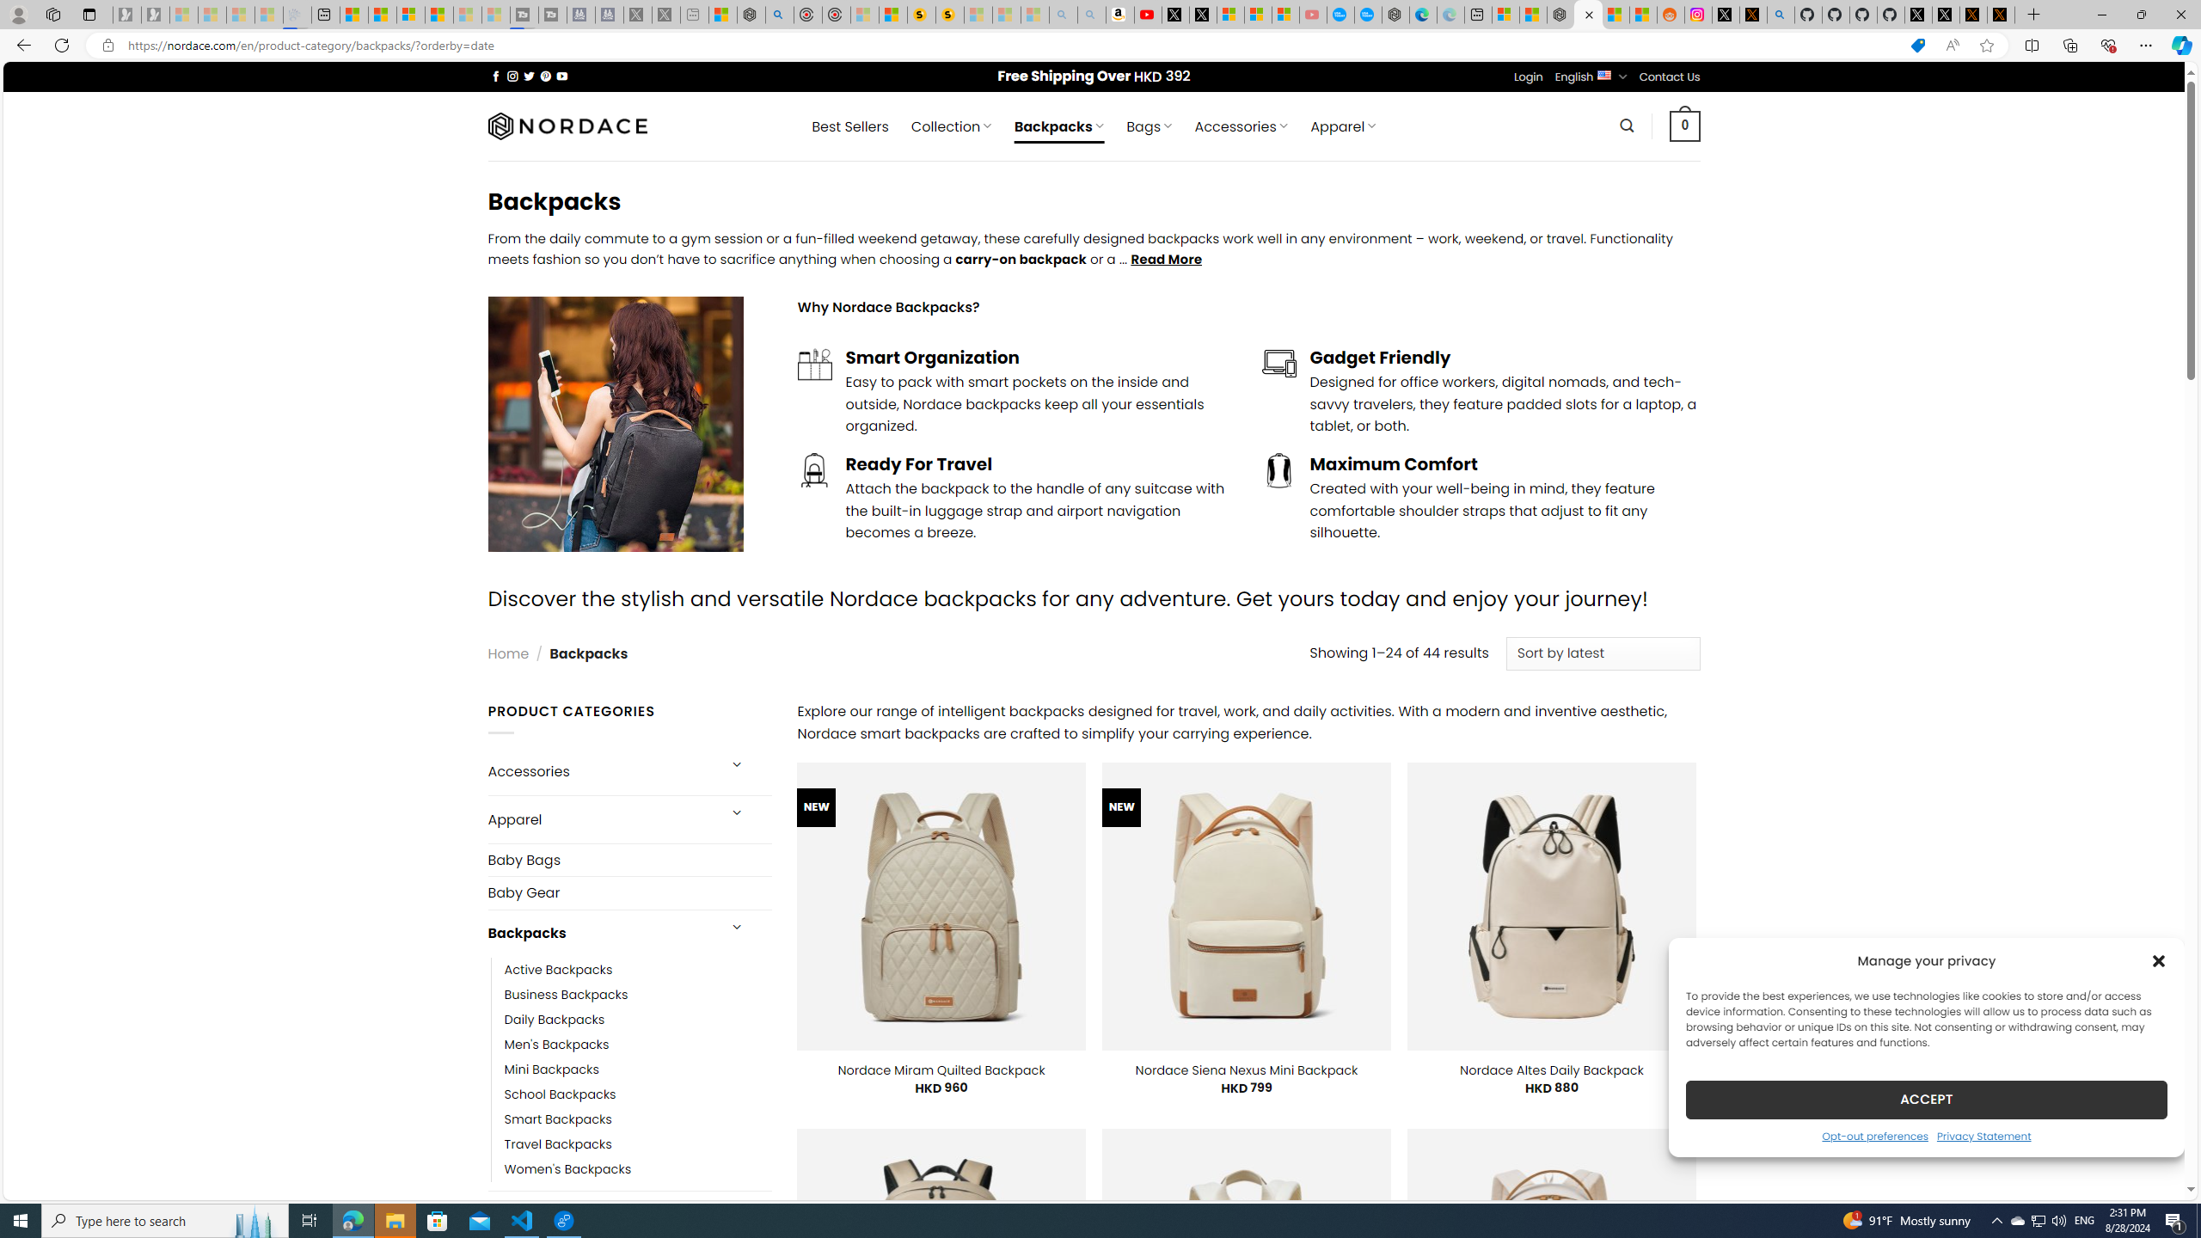 This screenshot has width=2201, height=1238. I want to click on Daily Backpacks, so click(555, 1019).